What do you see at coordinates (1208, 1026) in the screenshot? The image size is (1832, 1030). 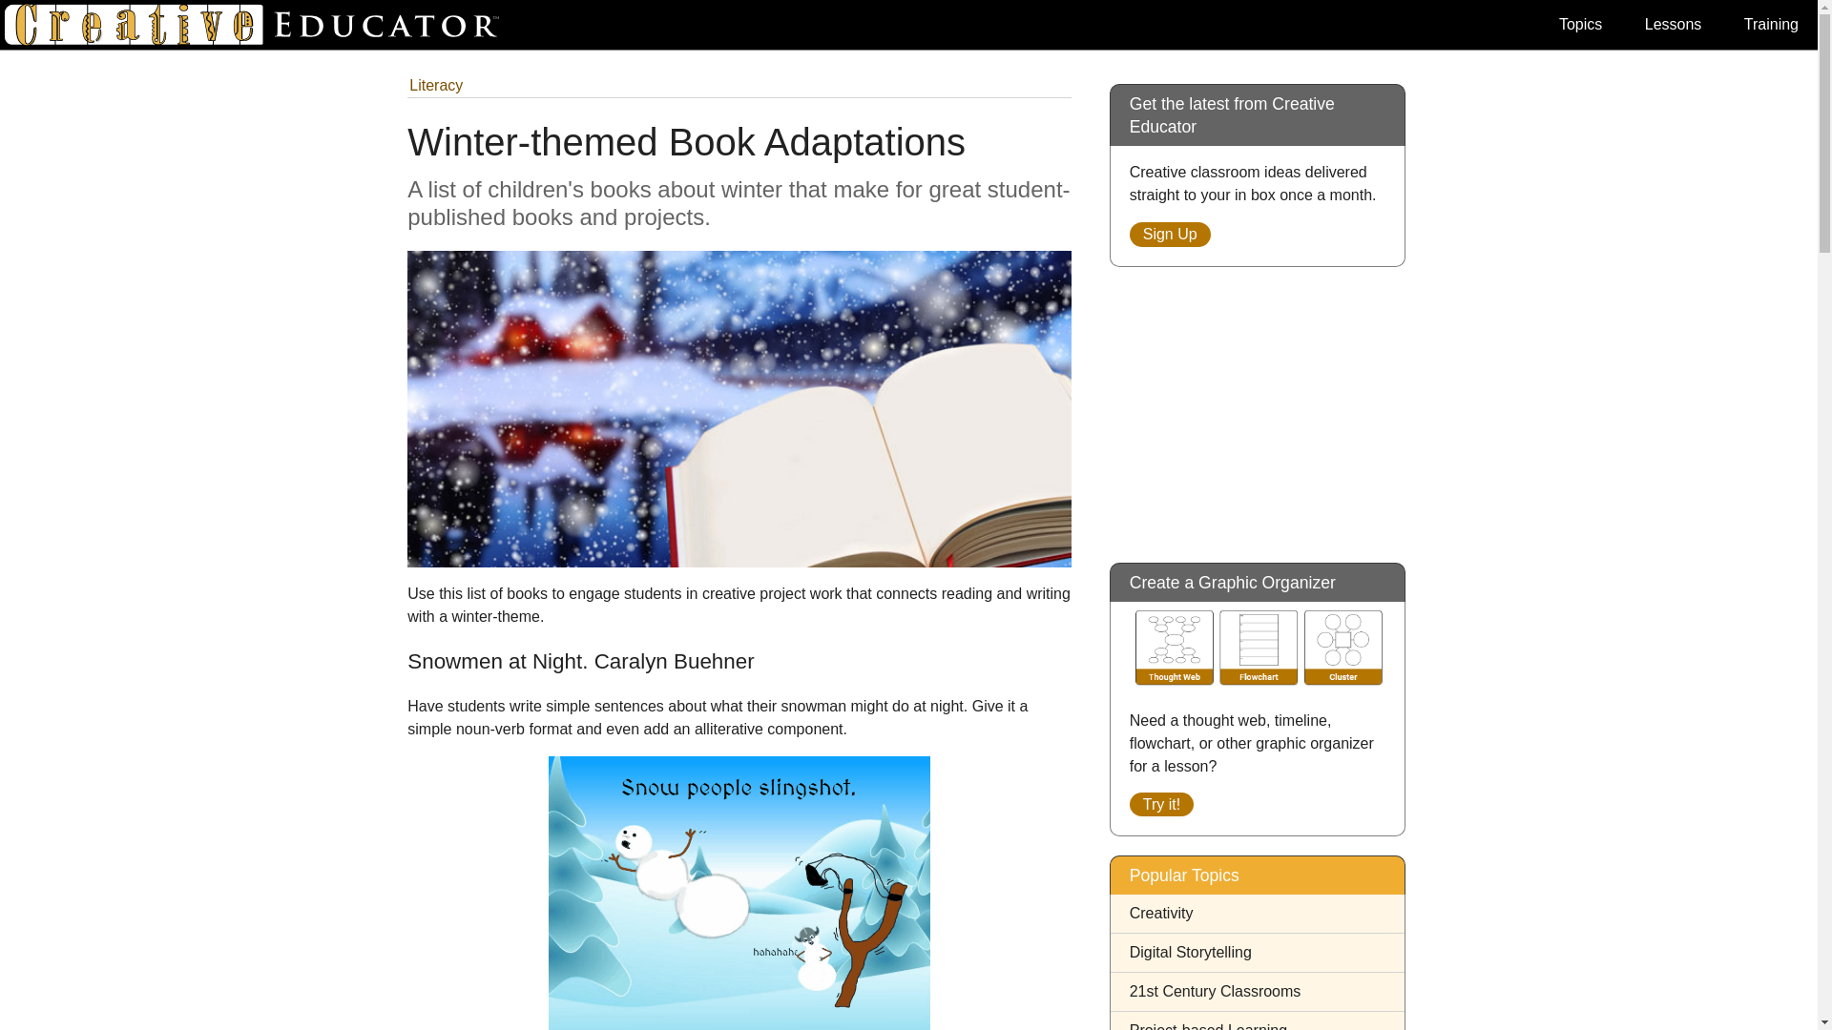 I see `Project-based Learning` at bounding box center [1208, 1026].